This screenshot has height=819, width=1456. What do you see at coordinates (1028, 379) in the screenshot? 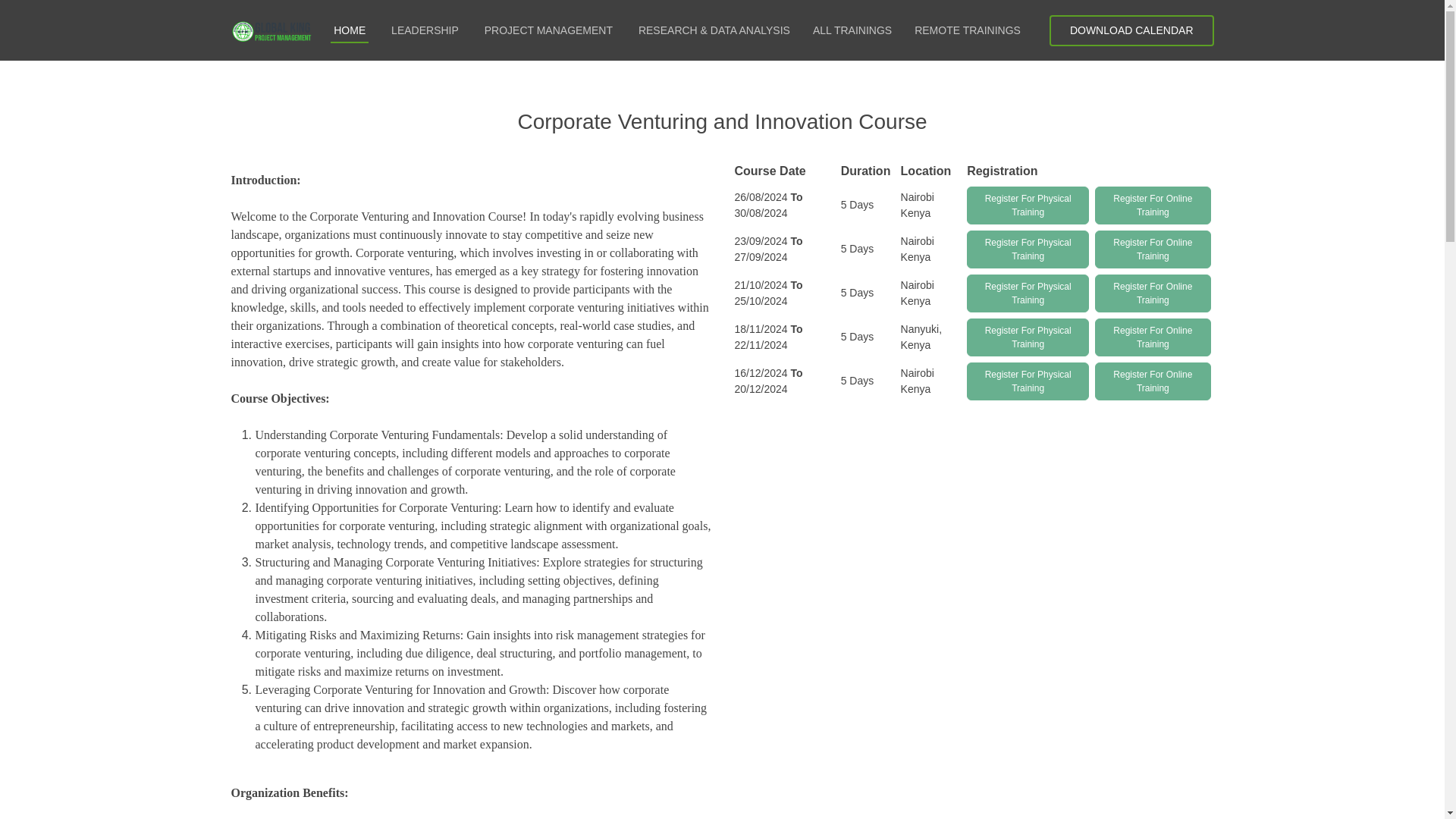
I see `Register For Physical Training` at bounding box center [1028, 379].